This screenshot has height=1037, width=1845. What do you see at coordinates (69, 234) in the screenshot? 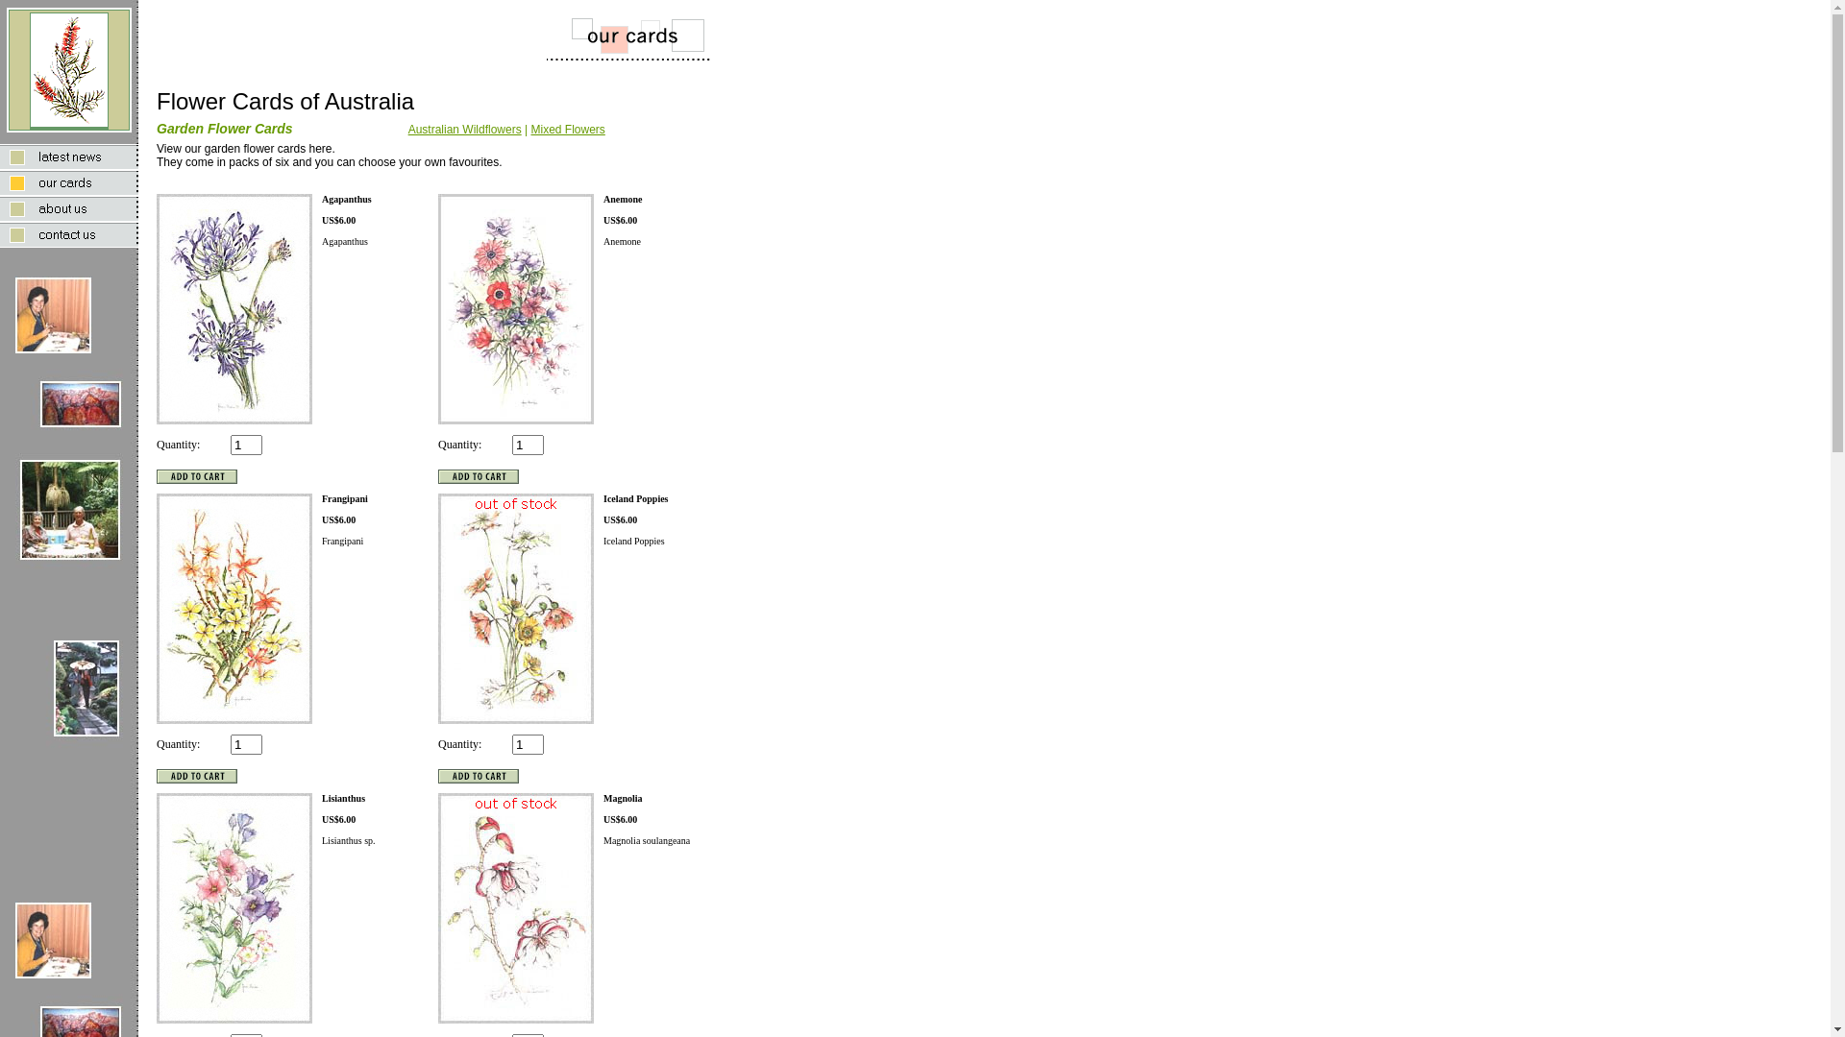
I see `contact us` at bounding box center [69, 234].